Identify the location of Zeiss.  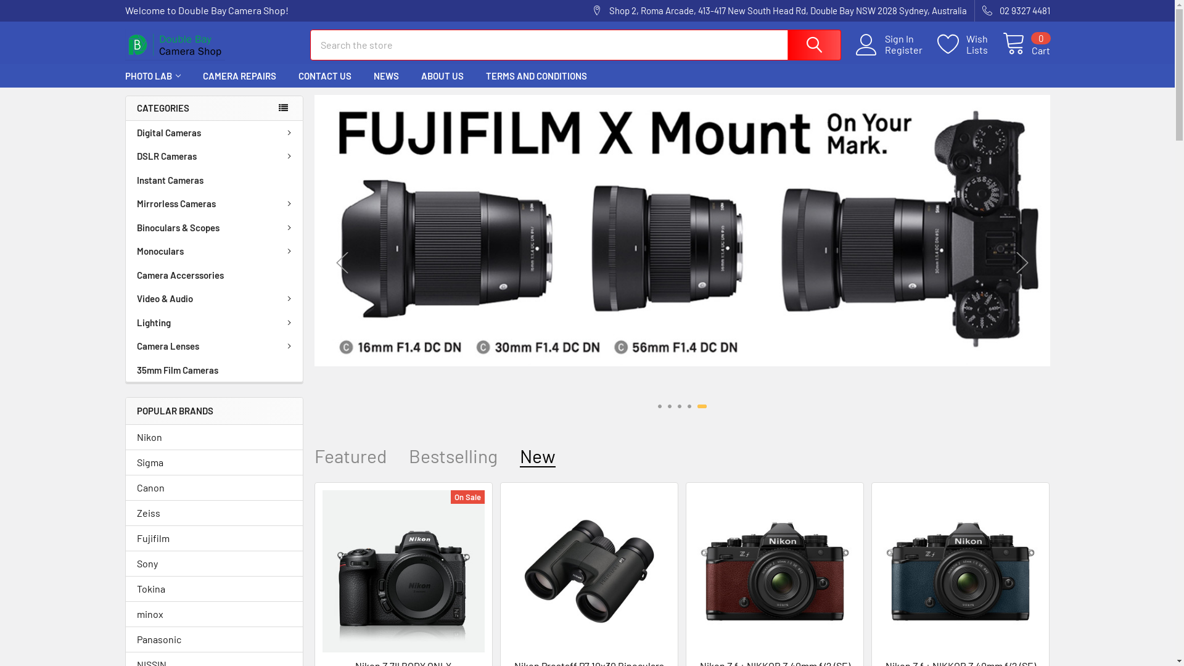
(215, 513).